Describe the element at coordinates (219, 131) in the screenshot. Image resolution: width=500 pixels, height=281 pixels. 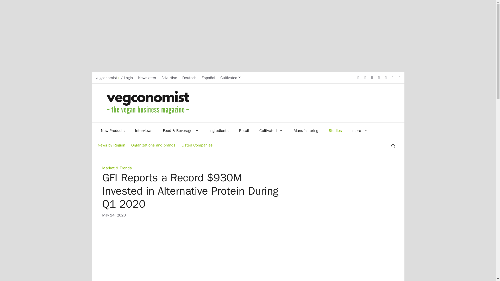
I see `Ingredients` at that location.